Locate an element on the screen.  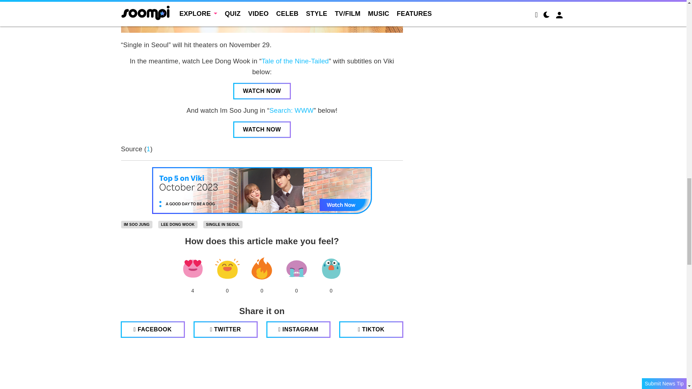
SINGLE IN SEOUL is located at coordinates (223, 225).